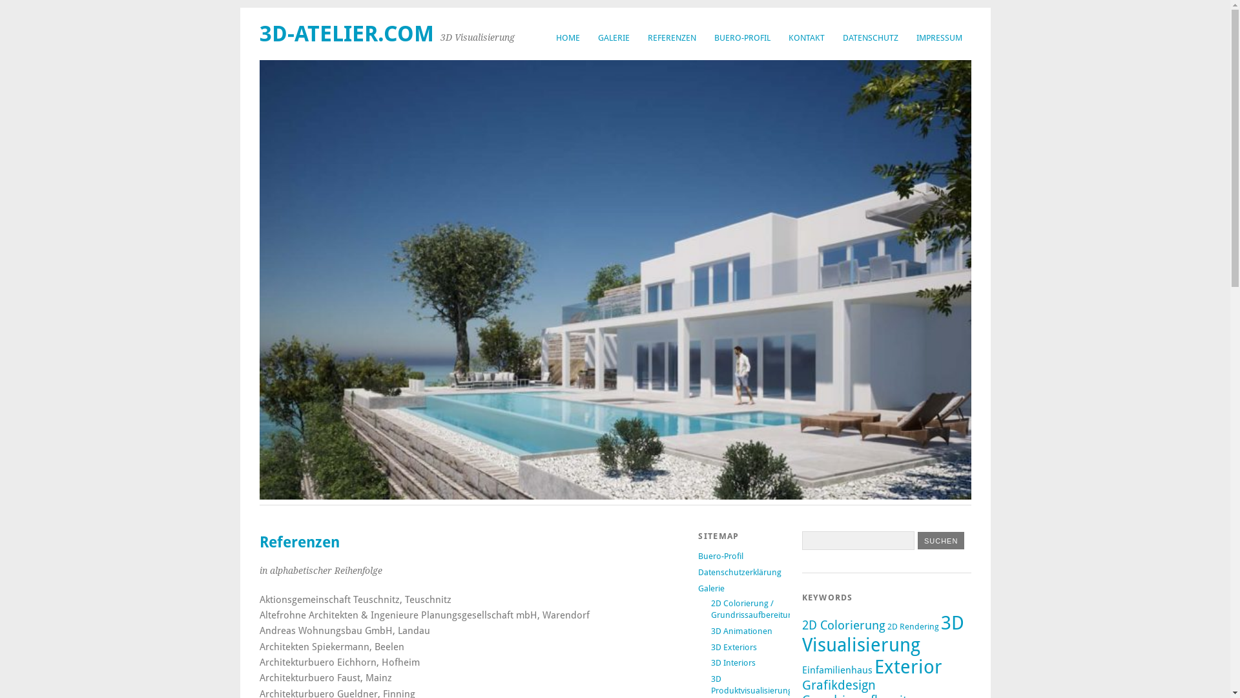  I want to click on 3D Exteriors, so click(734, 648).